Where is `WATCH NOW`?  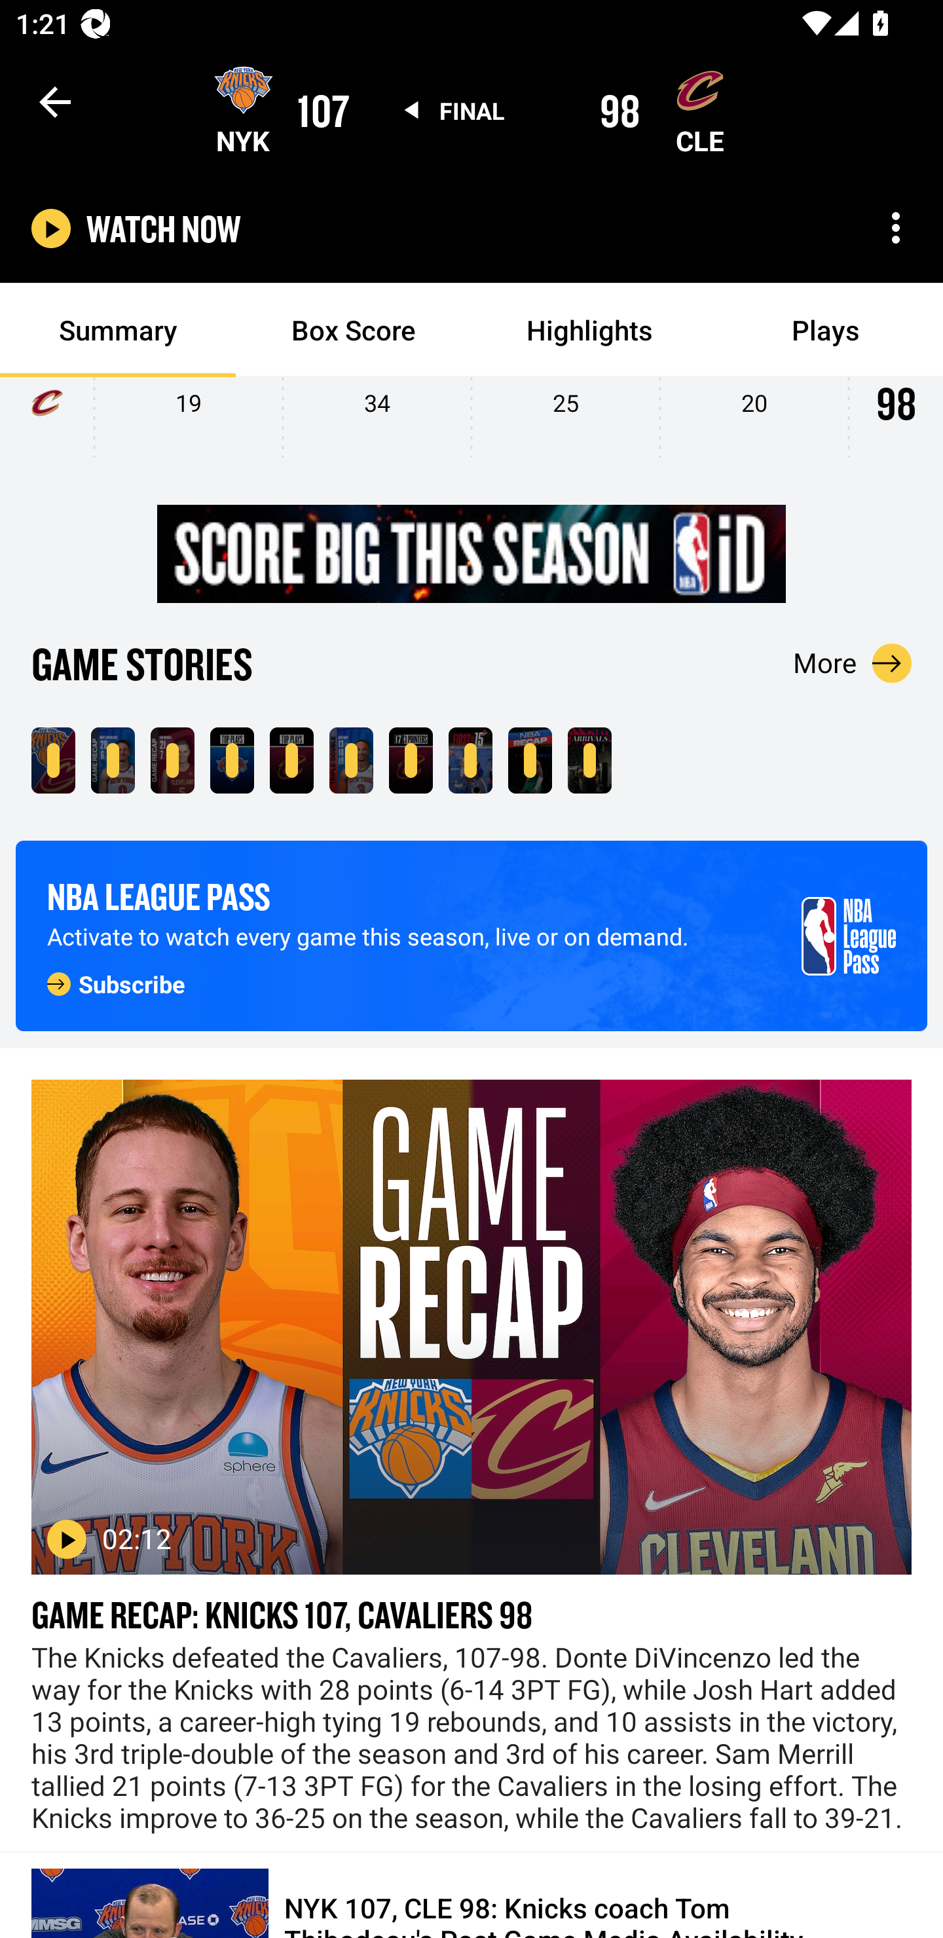
WATCH NOW is located at coordinates (164, 229).